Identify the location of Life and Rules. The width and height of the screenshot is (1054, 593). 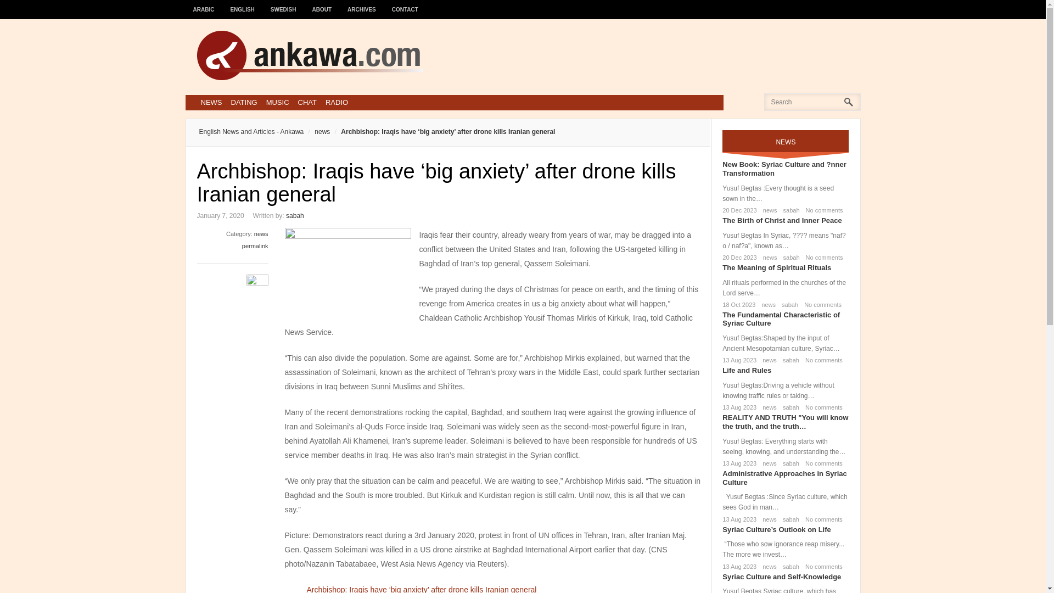
(747, 370).